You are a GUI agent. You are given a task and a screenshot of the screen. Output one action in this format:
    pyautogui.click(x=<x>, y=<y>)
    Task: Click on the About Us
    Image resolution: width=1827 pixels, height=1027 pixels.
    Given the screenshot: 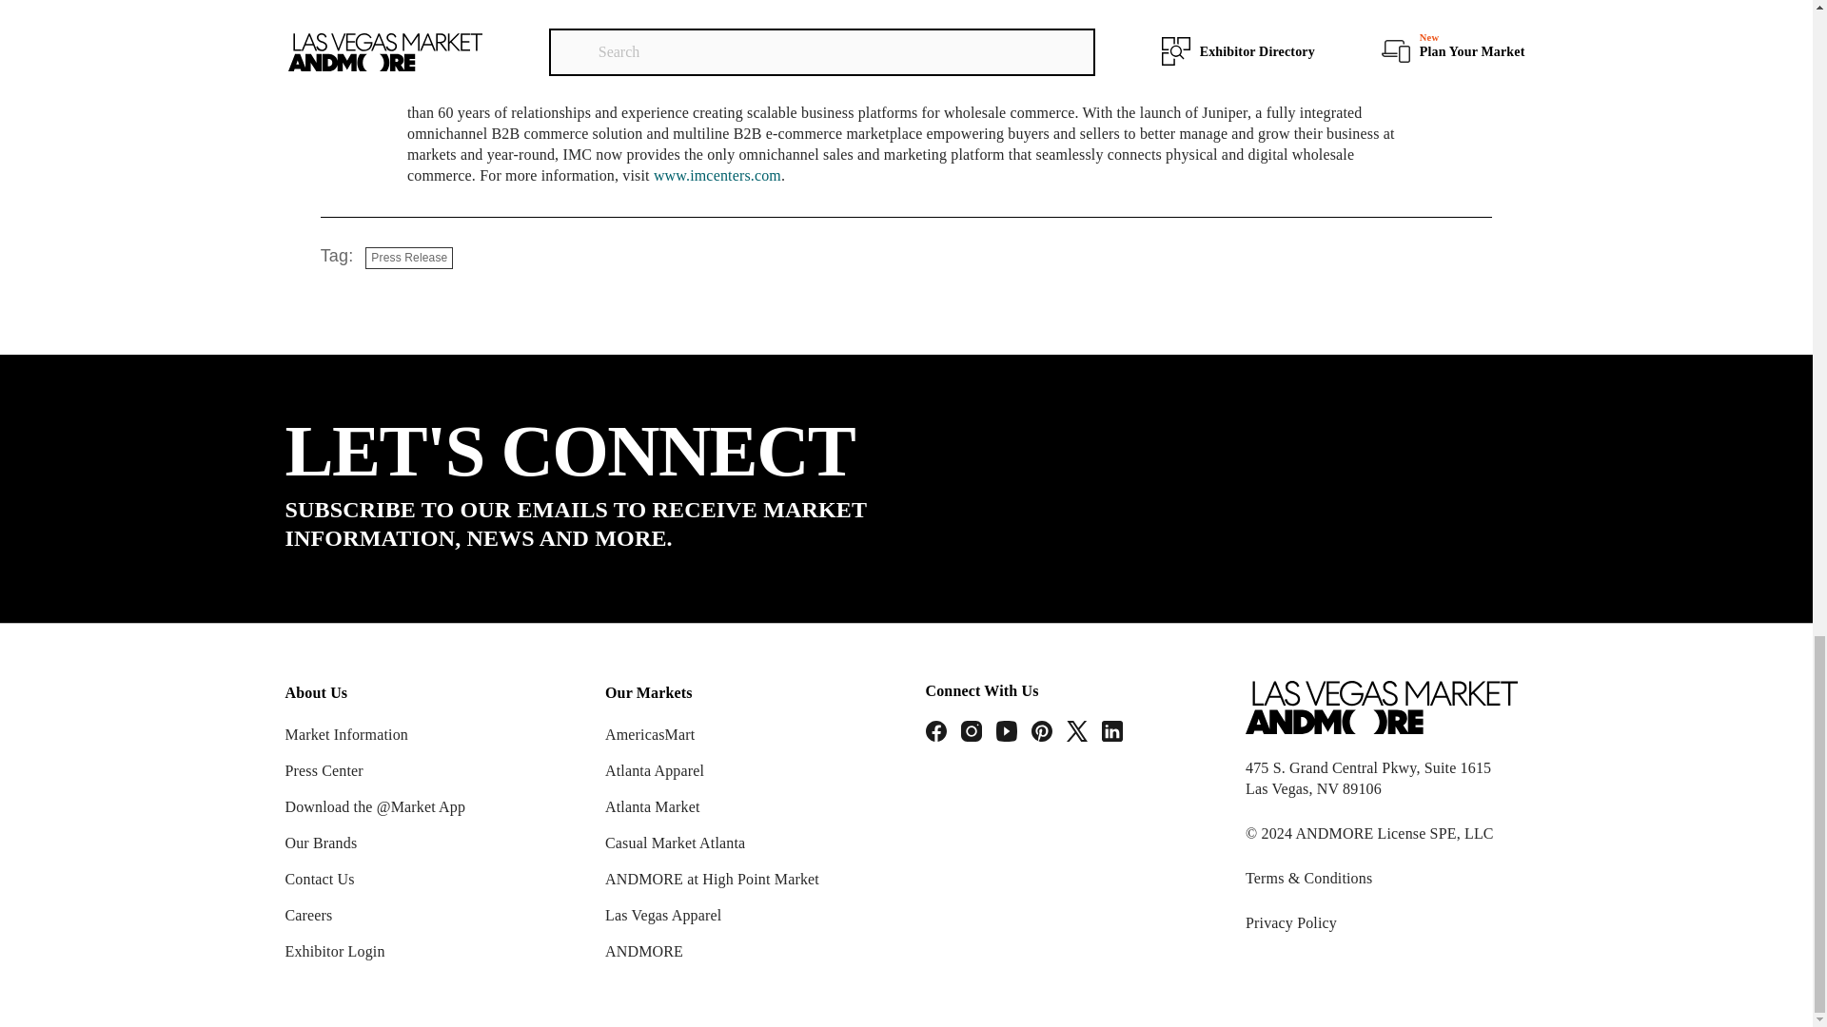 What is the action you would take?
    pyautogui.click(x=436, y=692)
    